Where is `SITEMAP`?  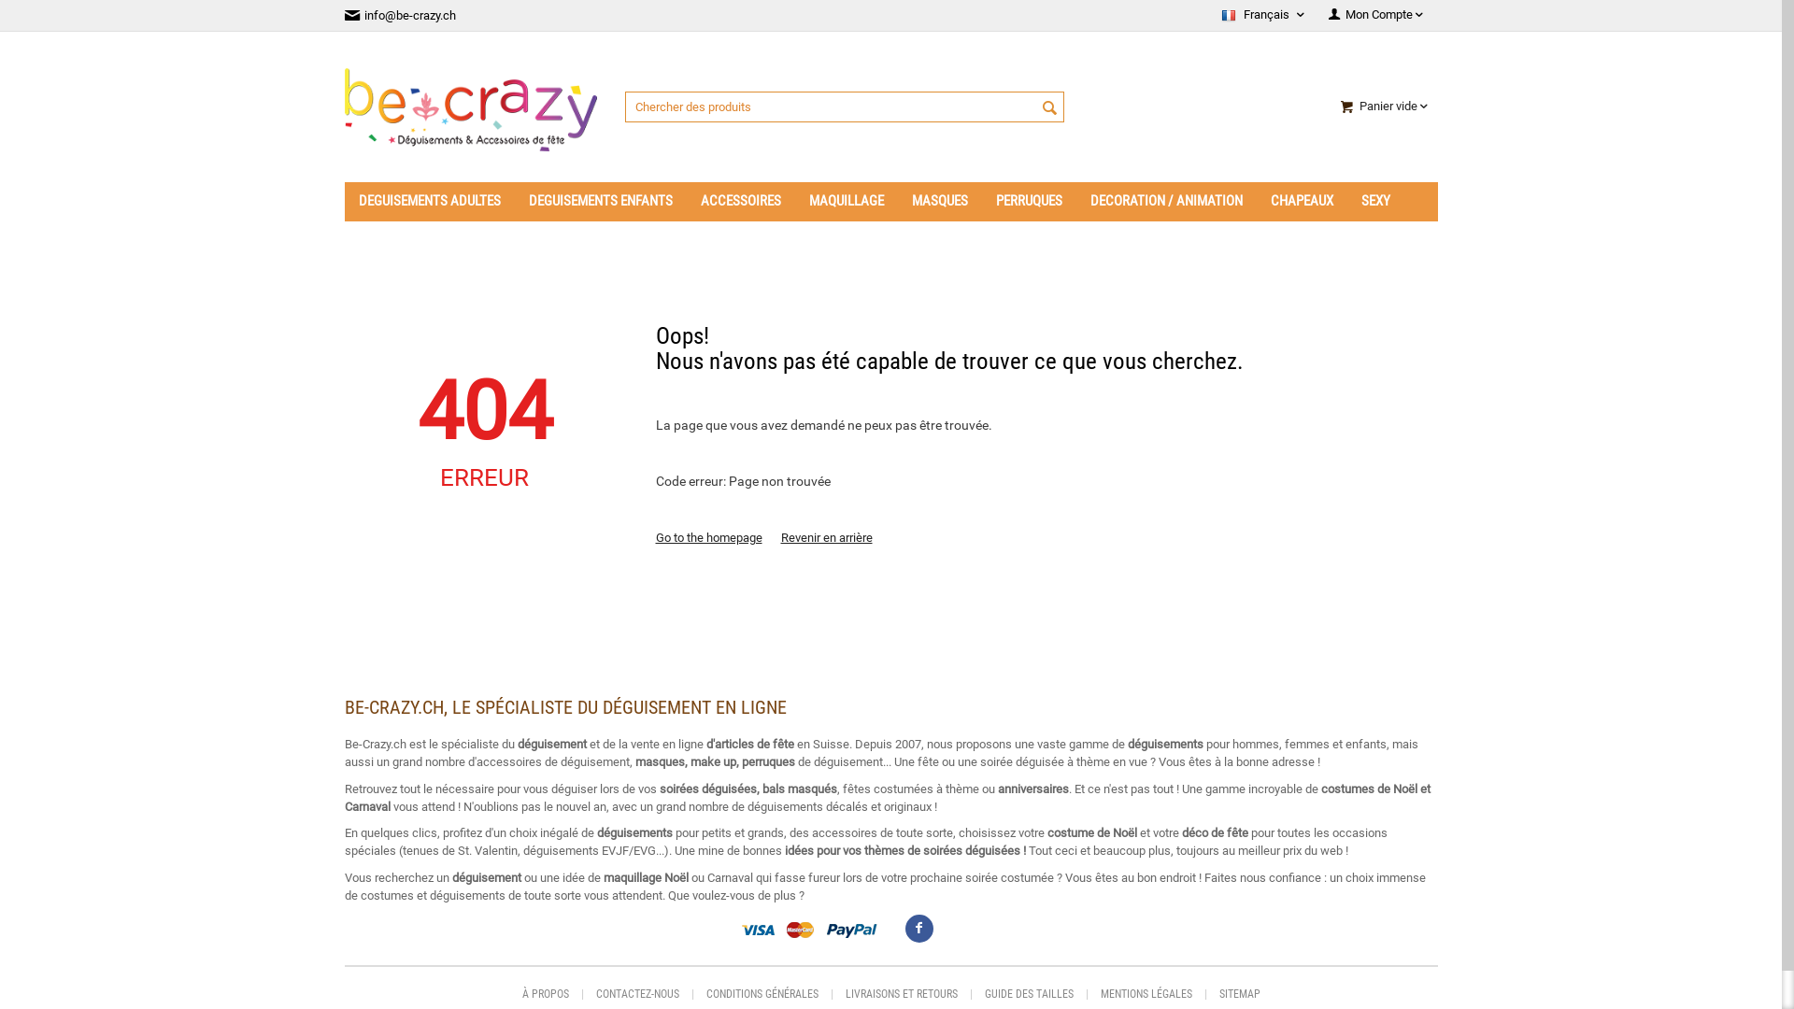
SITEMAP is located at coordinates (1239, 994).